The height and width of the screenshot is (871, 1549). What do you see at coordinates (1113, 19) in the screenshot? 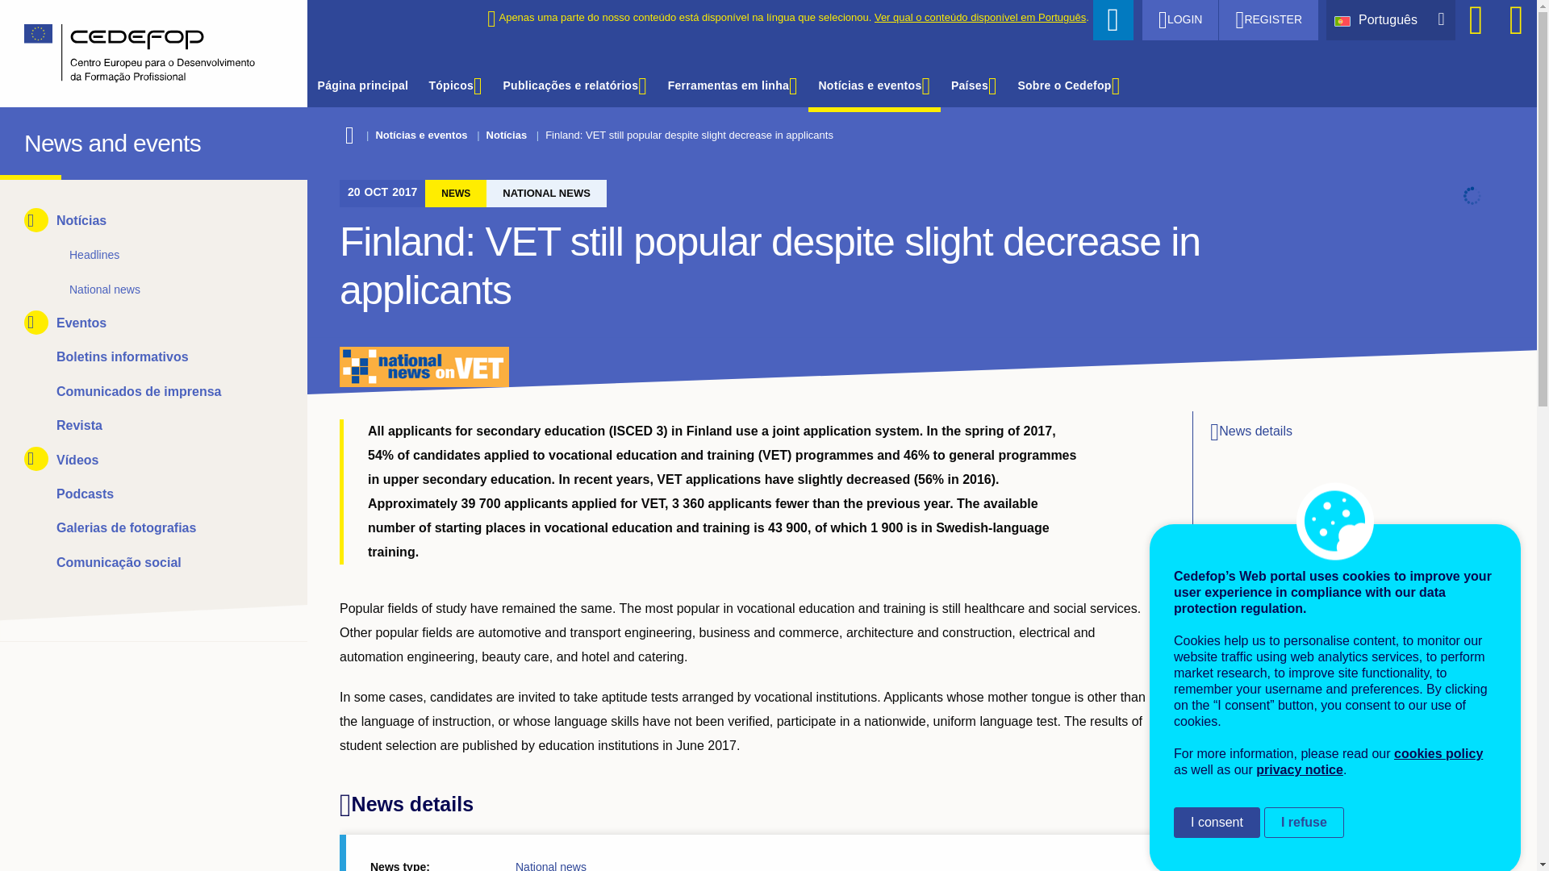
I see `Apply` at bounding box center [1113, 19].